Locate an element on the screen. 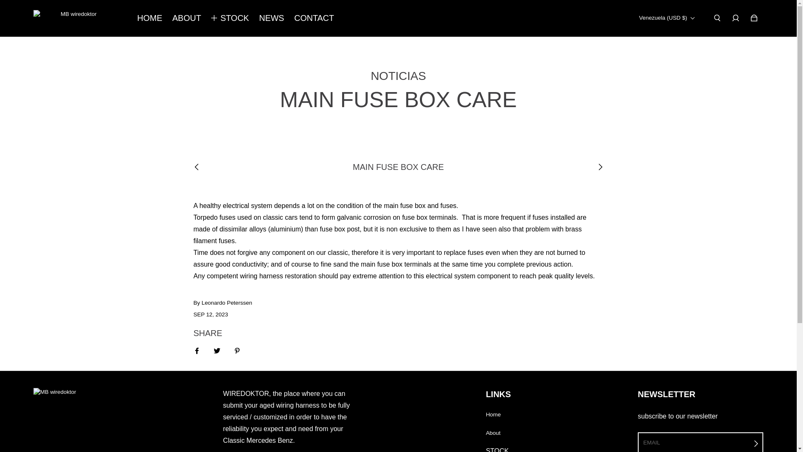  ABOUT is located at coordinates (187, 18).